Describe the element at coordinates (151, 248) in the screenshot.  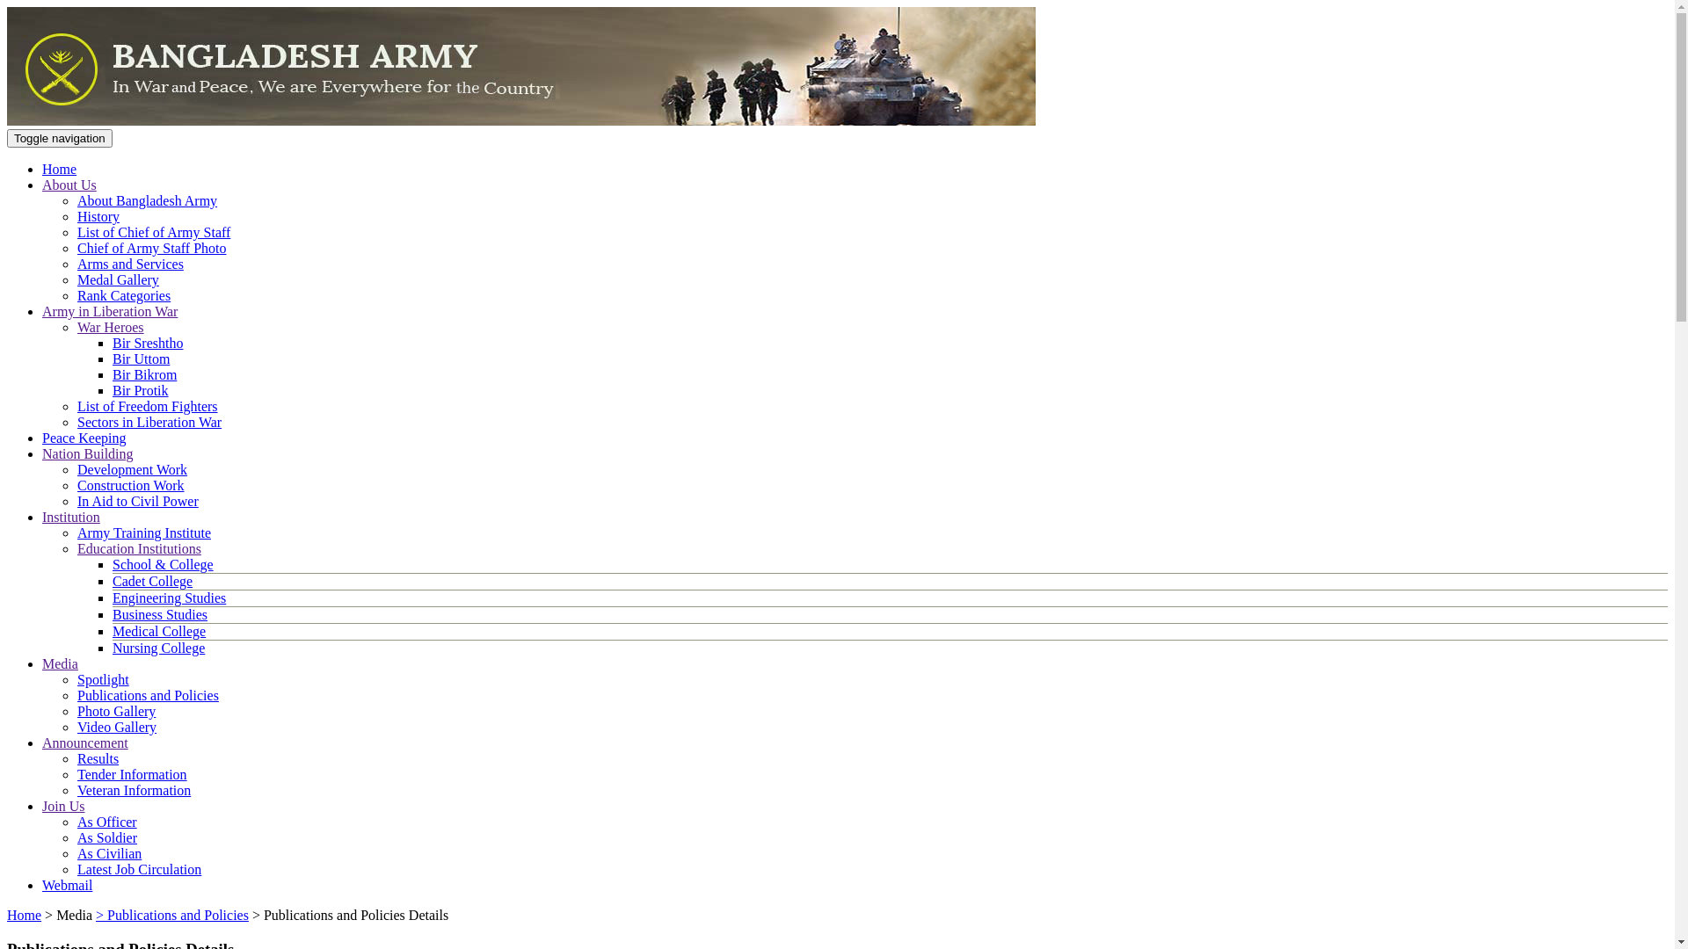
I see `Chief of Army Staff Photo` at that location.